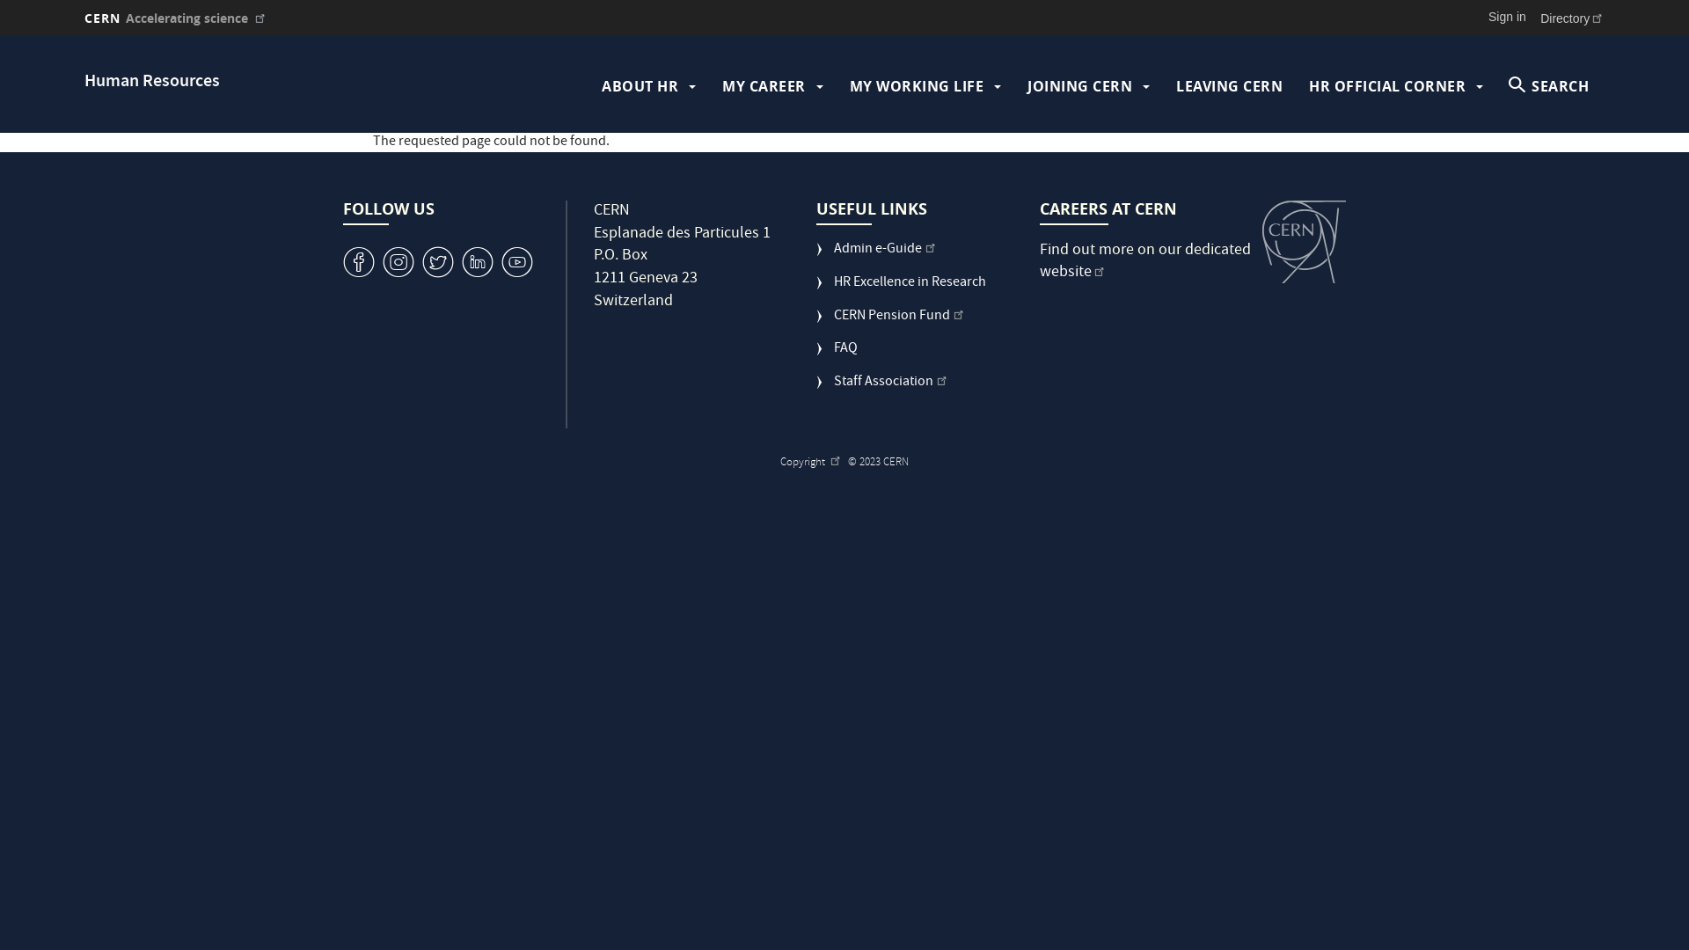 Image resolution: width=1689 pixels, height=950 pixels. I want to click on ABOUT HR, so click(640, 86).